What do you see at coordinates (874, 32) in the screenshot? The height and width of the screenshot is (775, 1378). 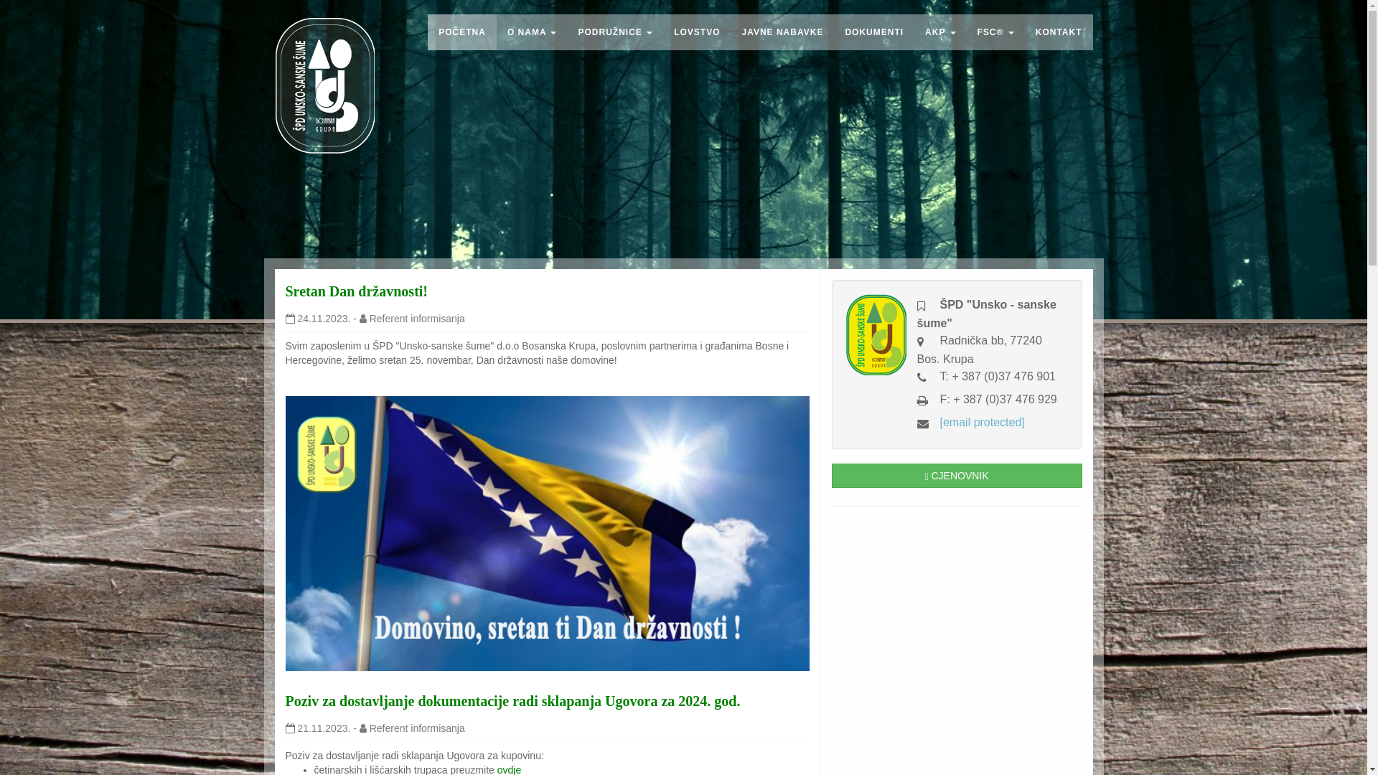 I see `DOKUMENTI` at bounding box center [874, 32].